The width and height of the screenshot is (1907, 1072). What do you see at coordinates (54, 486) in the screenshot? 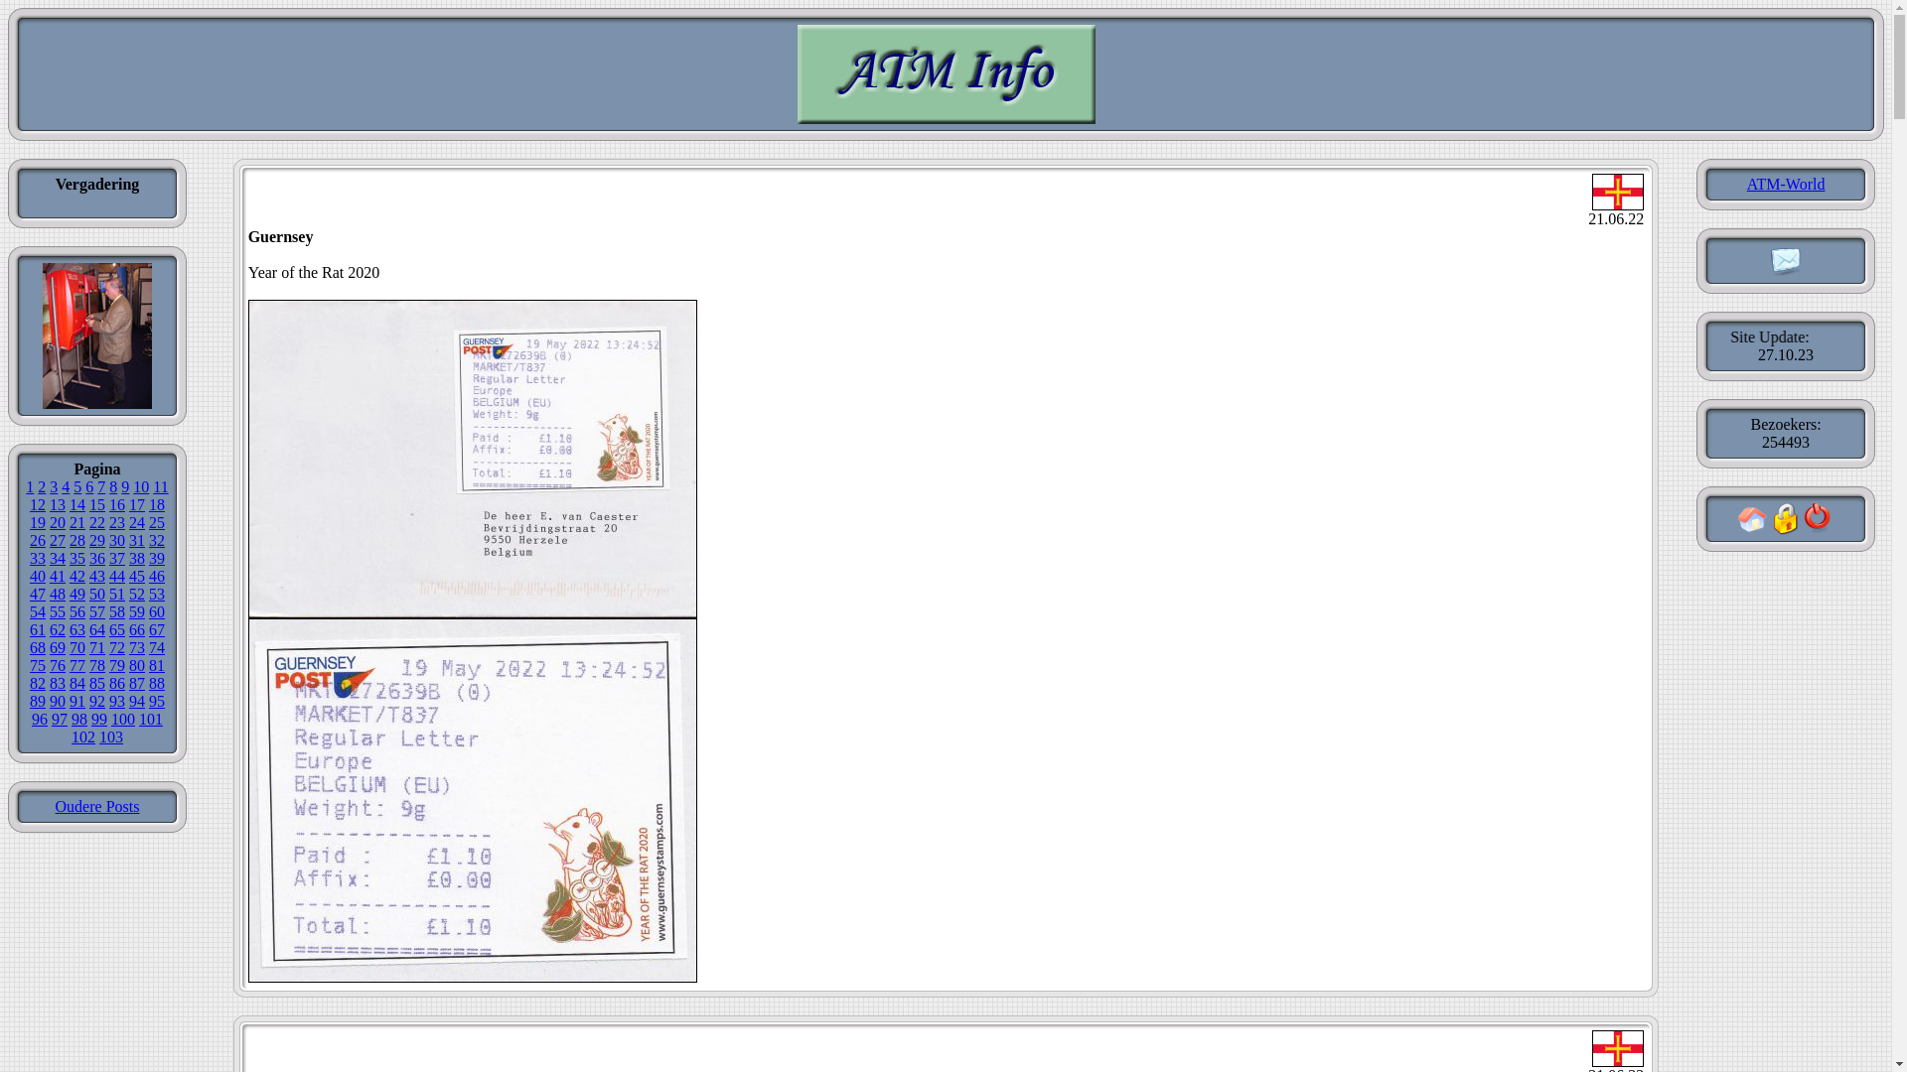
I see `3` at bounding box center [54, 486].